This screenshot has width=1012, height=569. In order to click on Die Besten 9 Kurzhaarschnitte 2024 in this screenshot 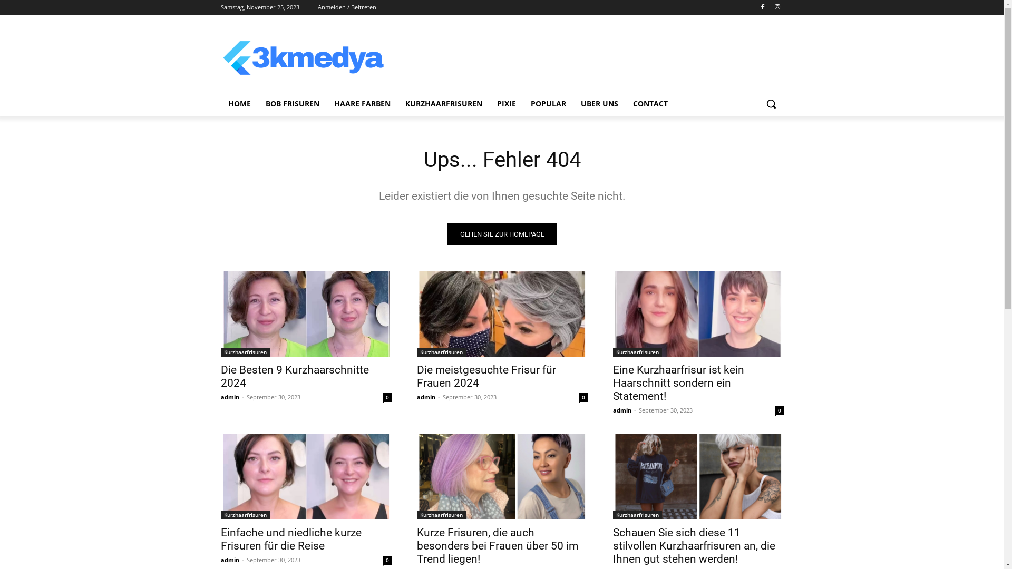, I will do `click(294, 376)`.